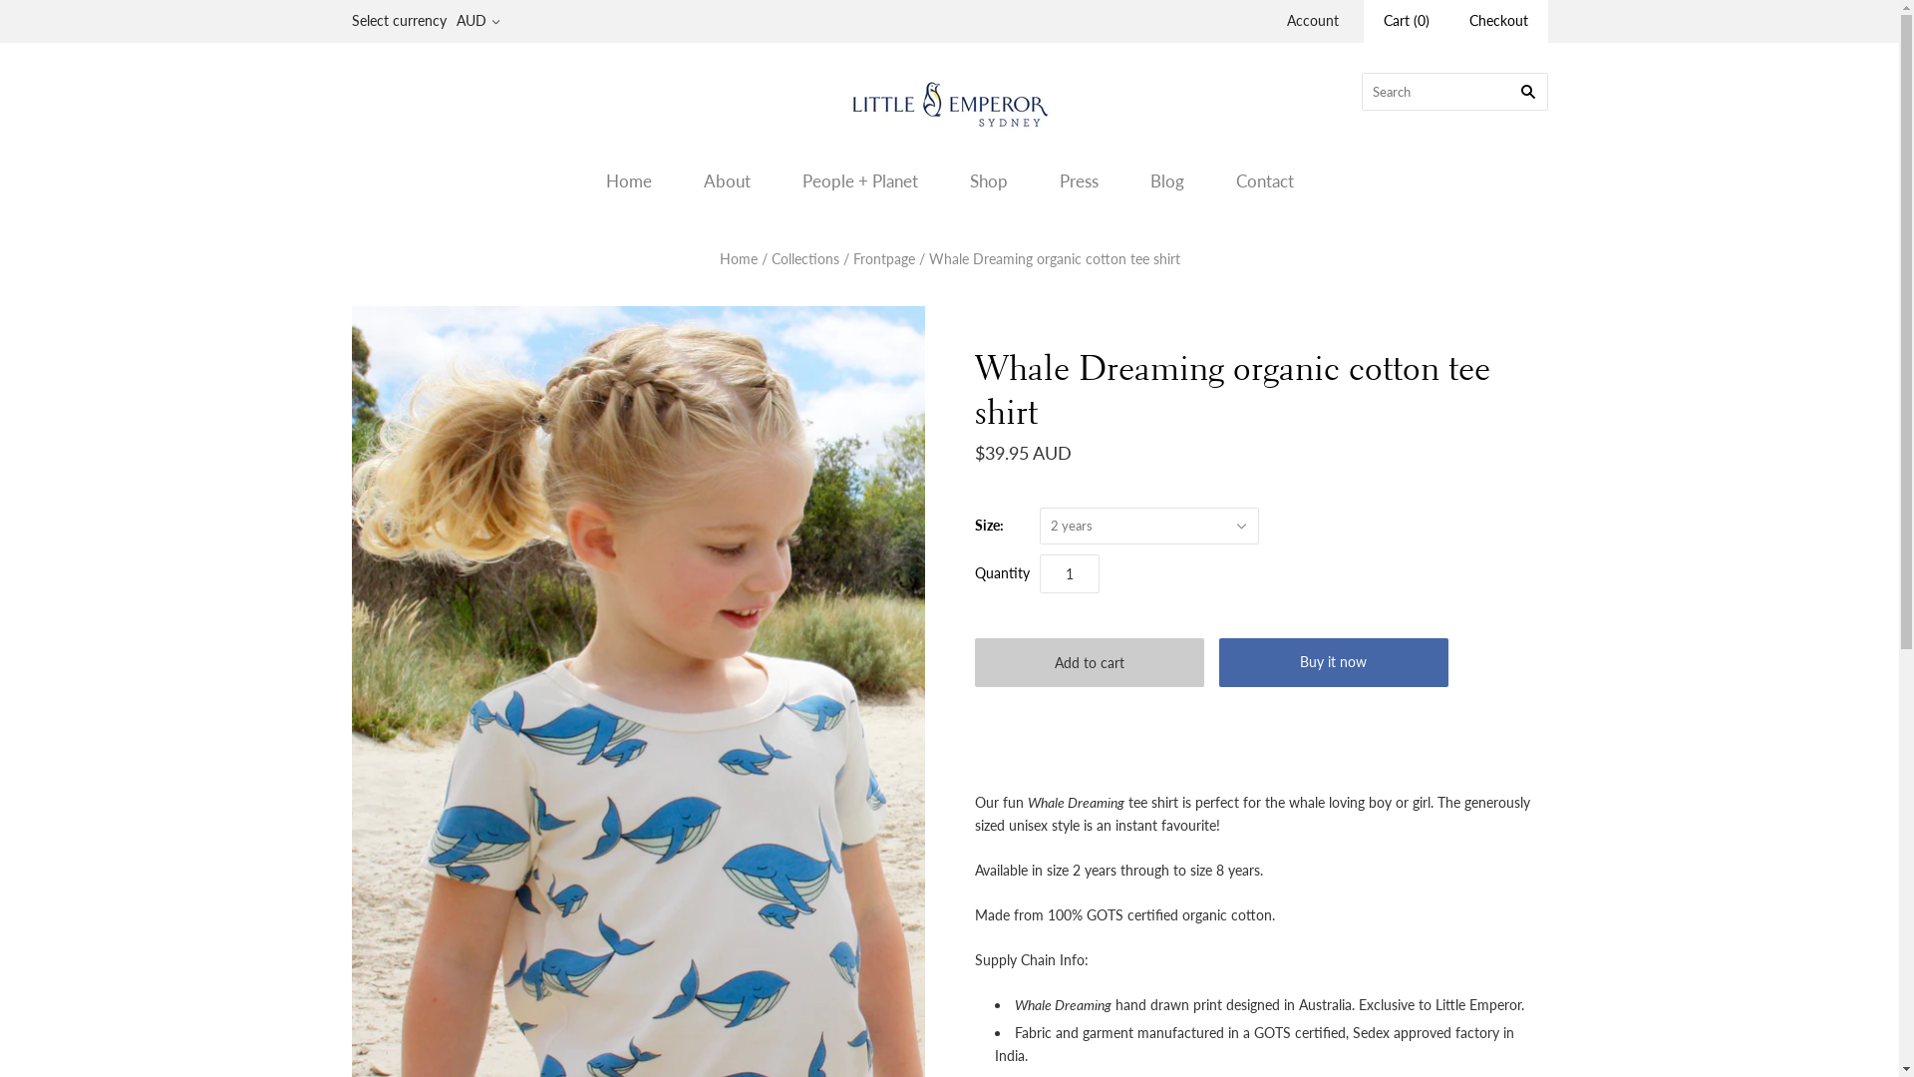  I want to click on Press, so click(1079, 181).